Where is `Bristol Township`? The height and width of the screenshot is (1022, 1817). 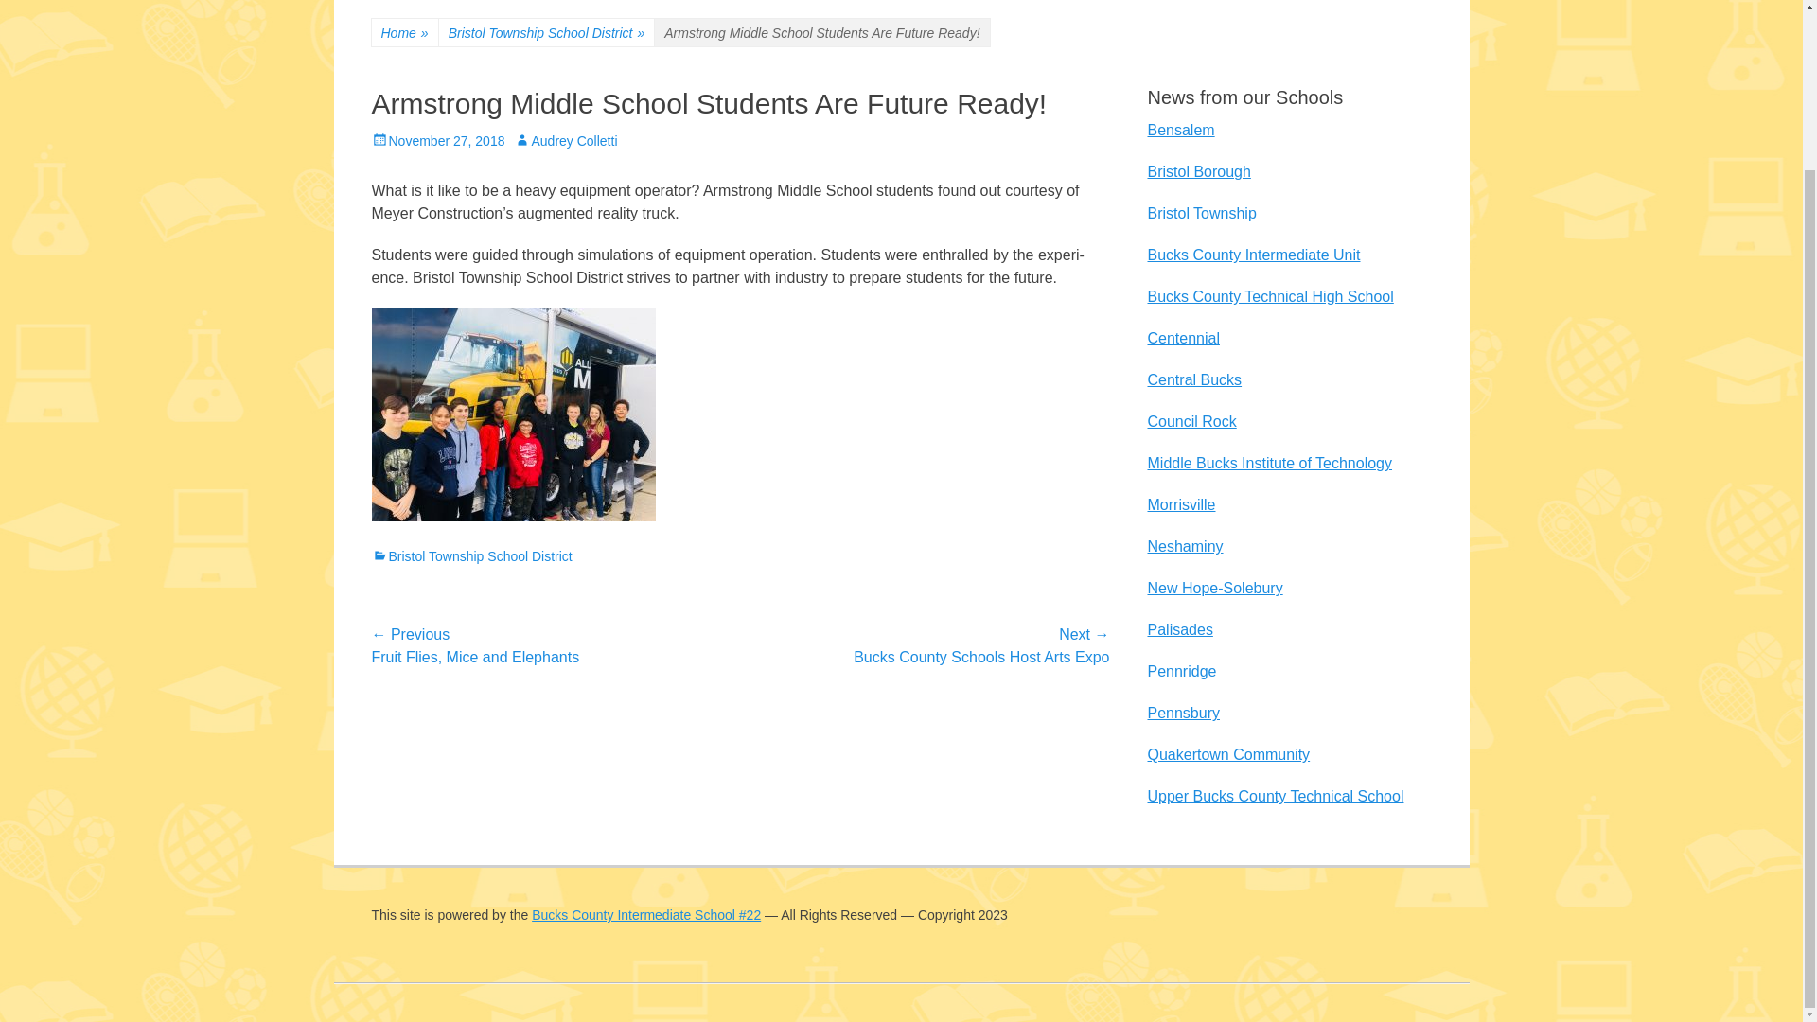 Bristol Township is located at coordinates (1200, 214).